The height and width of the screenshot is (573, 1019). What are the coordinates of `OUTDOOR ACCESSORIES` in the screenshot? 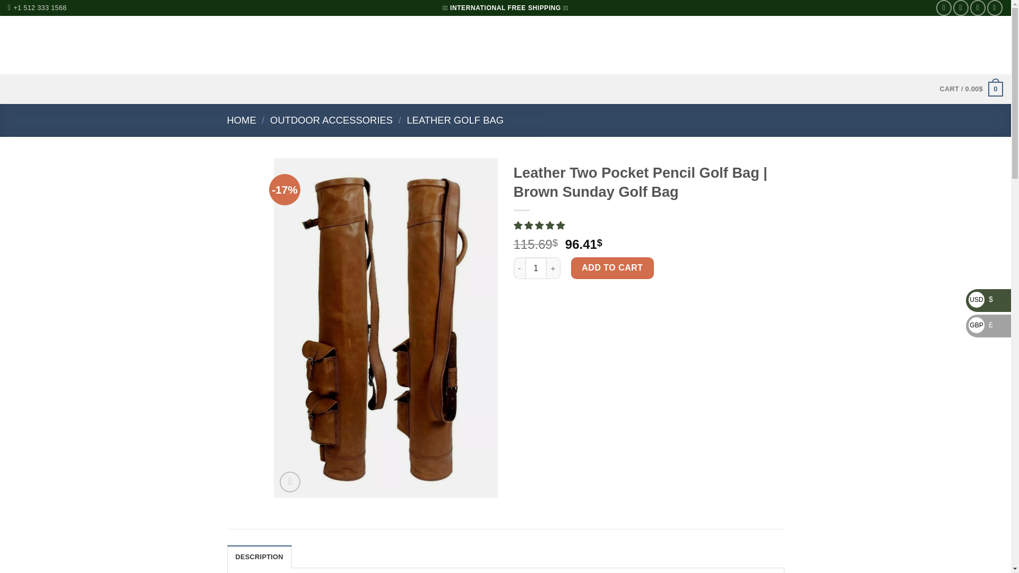 It's located at (331, 120).